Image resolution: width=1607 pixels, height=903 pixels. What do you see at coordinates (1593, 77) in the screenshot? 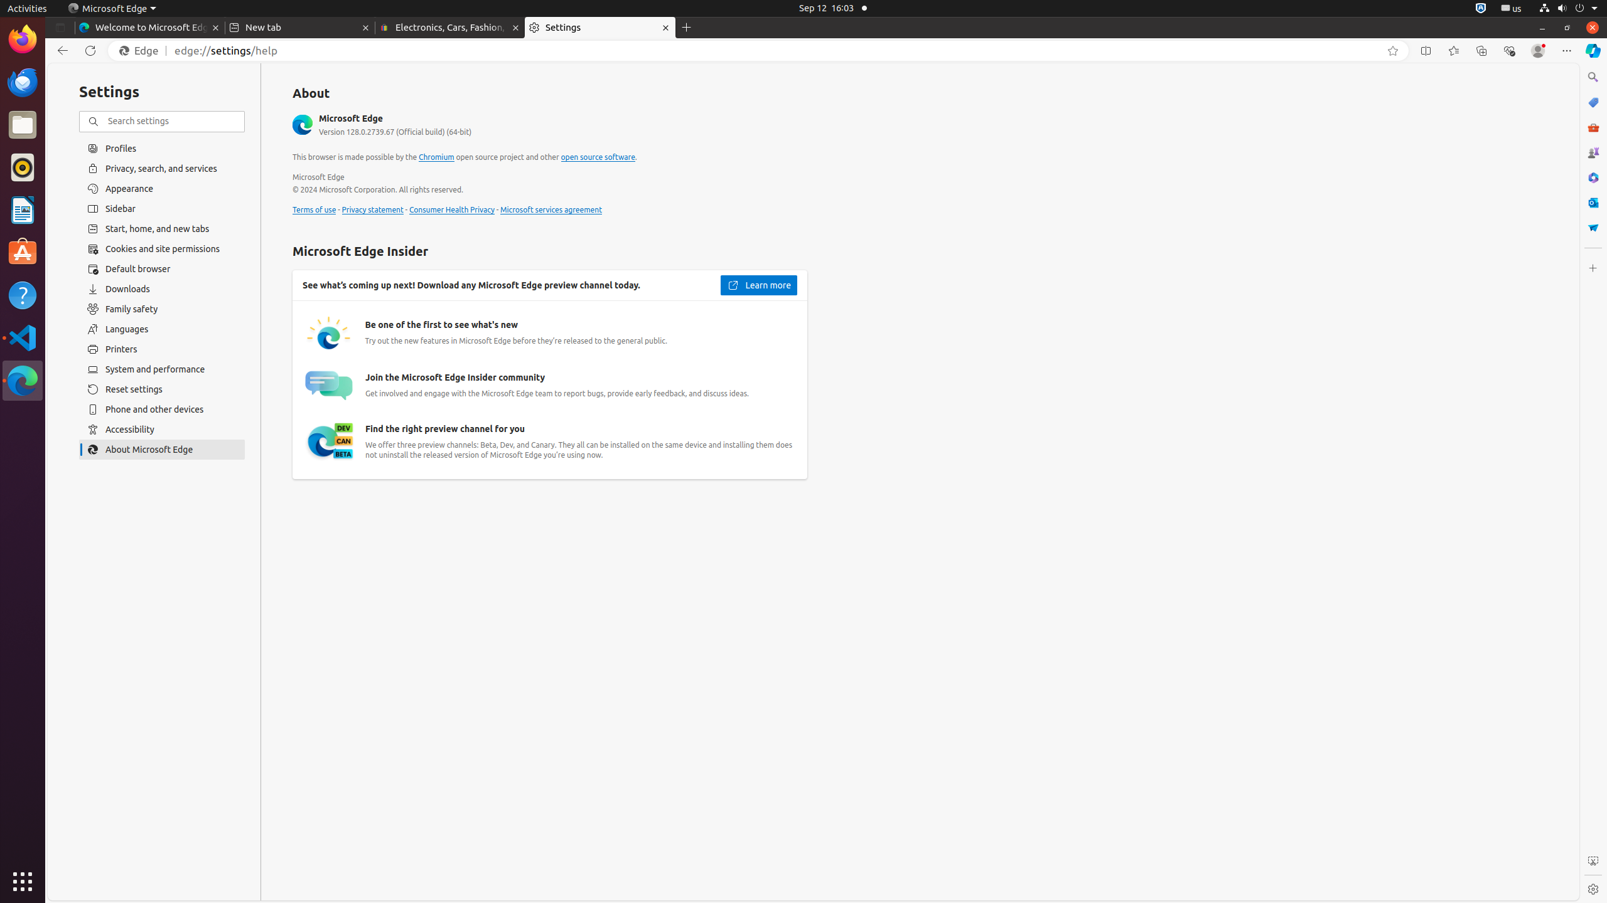
I see `Search` at bounding box center [1593, 77].